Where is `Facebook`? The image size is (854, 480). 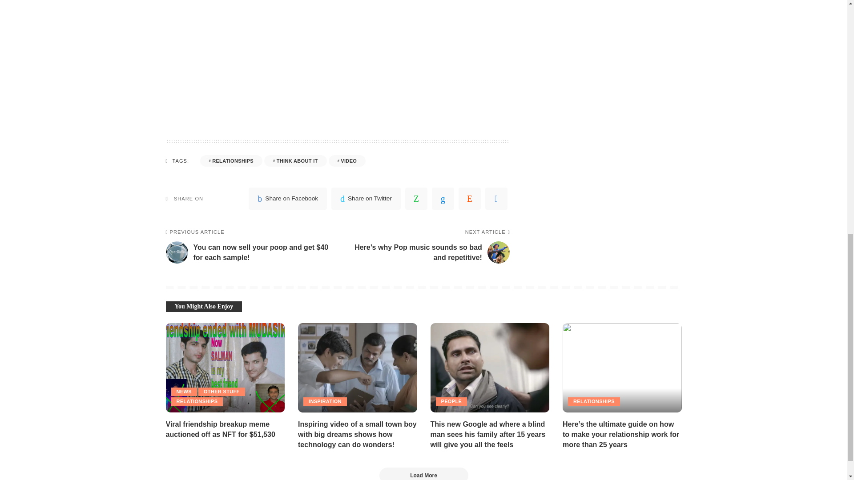 Facebook is located at coordinates (287, 198).